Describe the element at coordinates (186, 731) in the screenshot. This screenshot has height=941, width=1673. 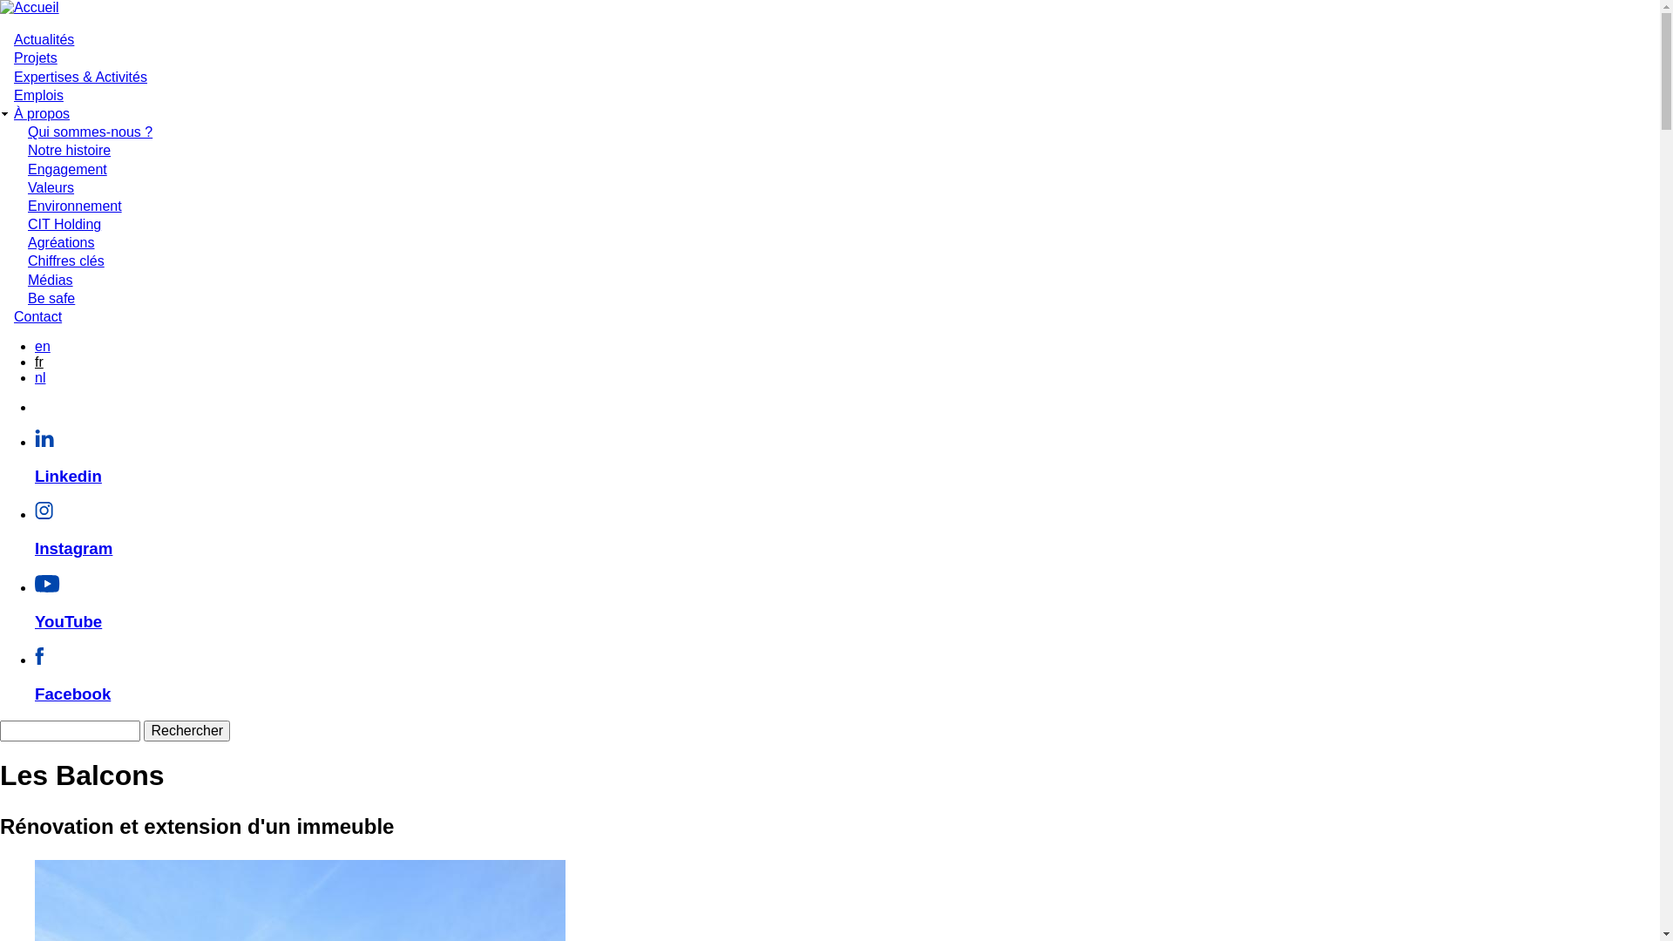
I see `Rechercher` at that location.